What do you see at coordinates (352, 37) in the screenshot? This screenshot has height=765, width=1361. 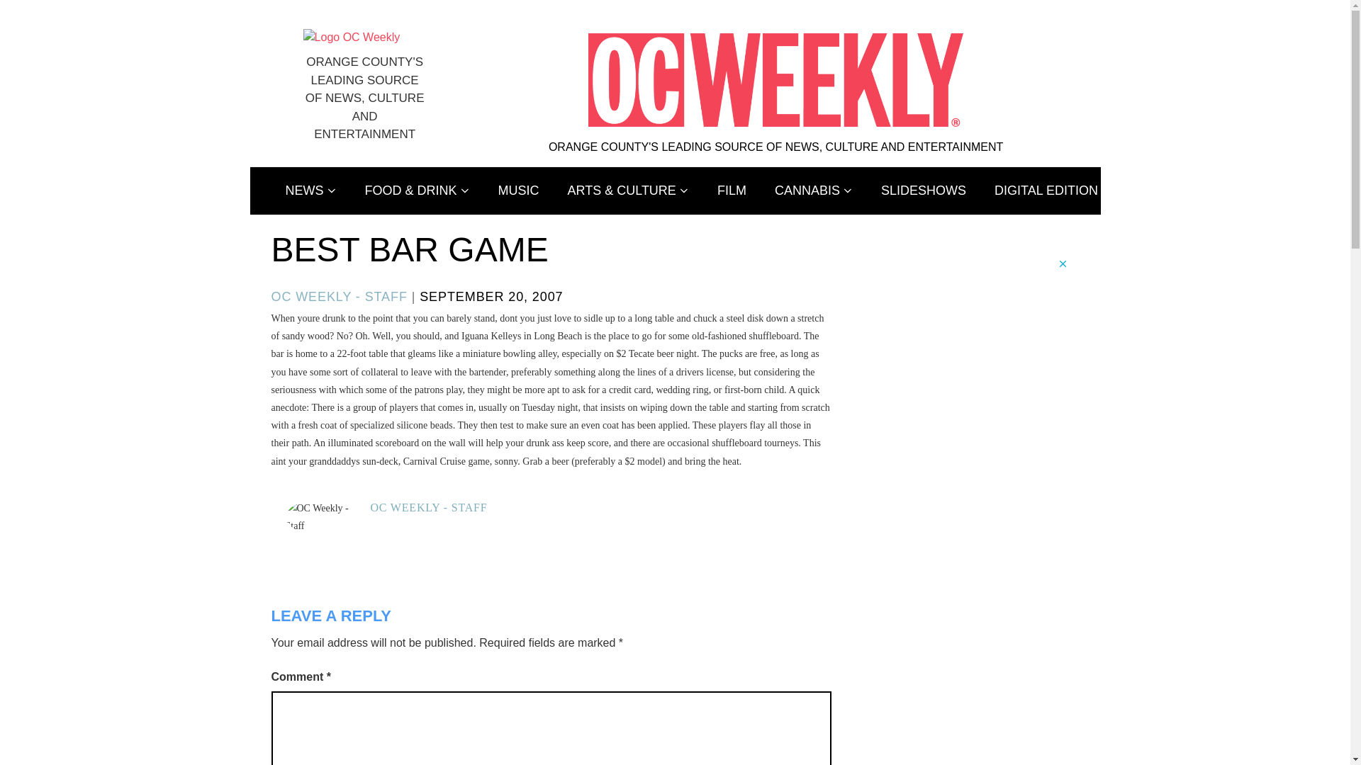 I see `OC Weekly` at bounding box center [352, 37].